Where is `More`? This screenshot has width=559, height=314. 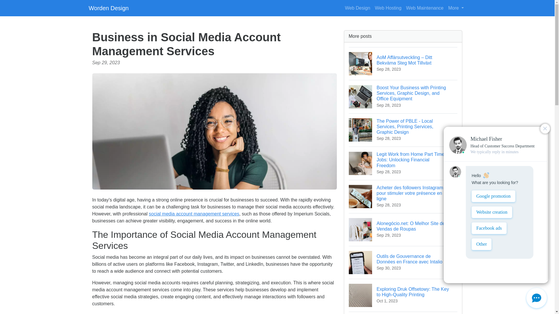 More is located at coordinates (403, 313).